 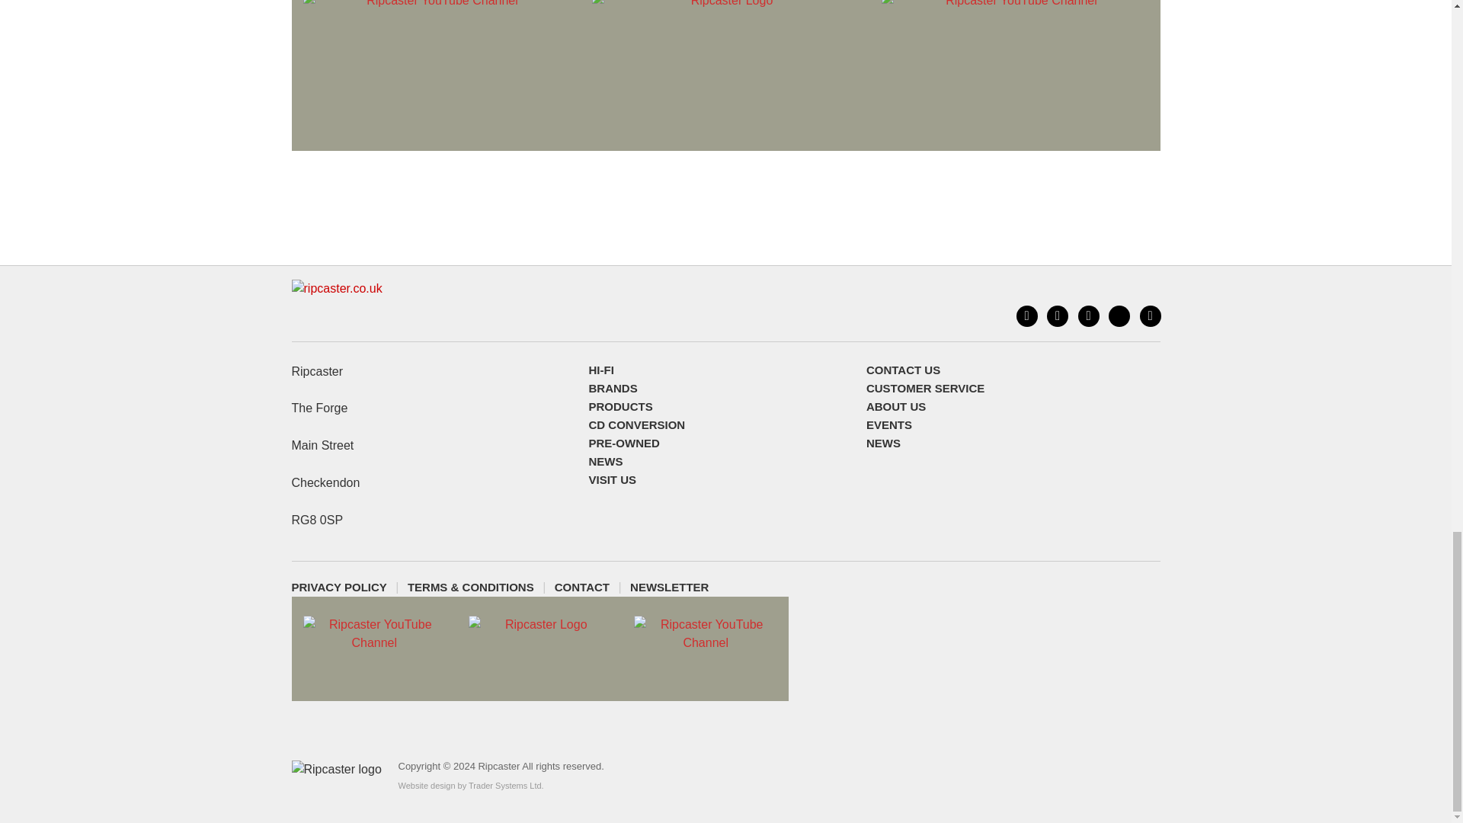 What do you see at coordinates (1027, 315) in the screenshot?
I see `Ripcaster on Twitter` at bounding box center [1027, 315].